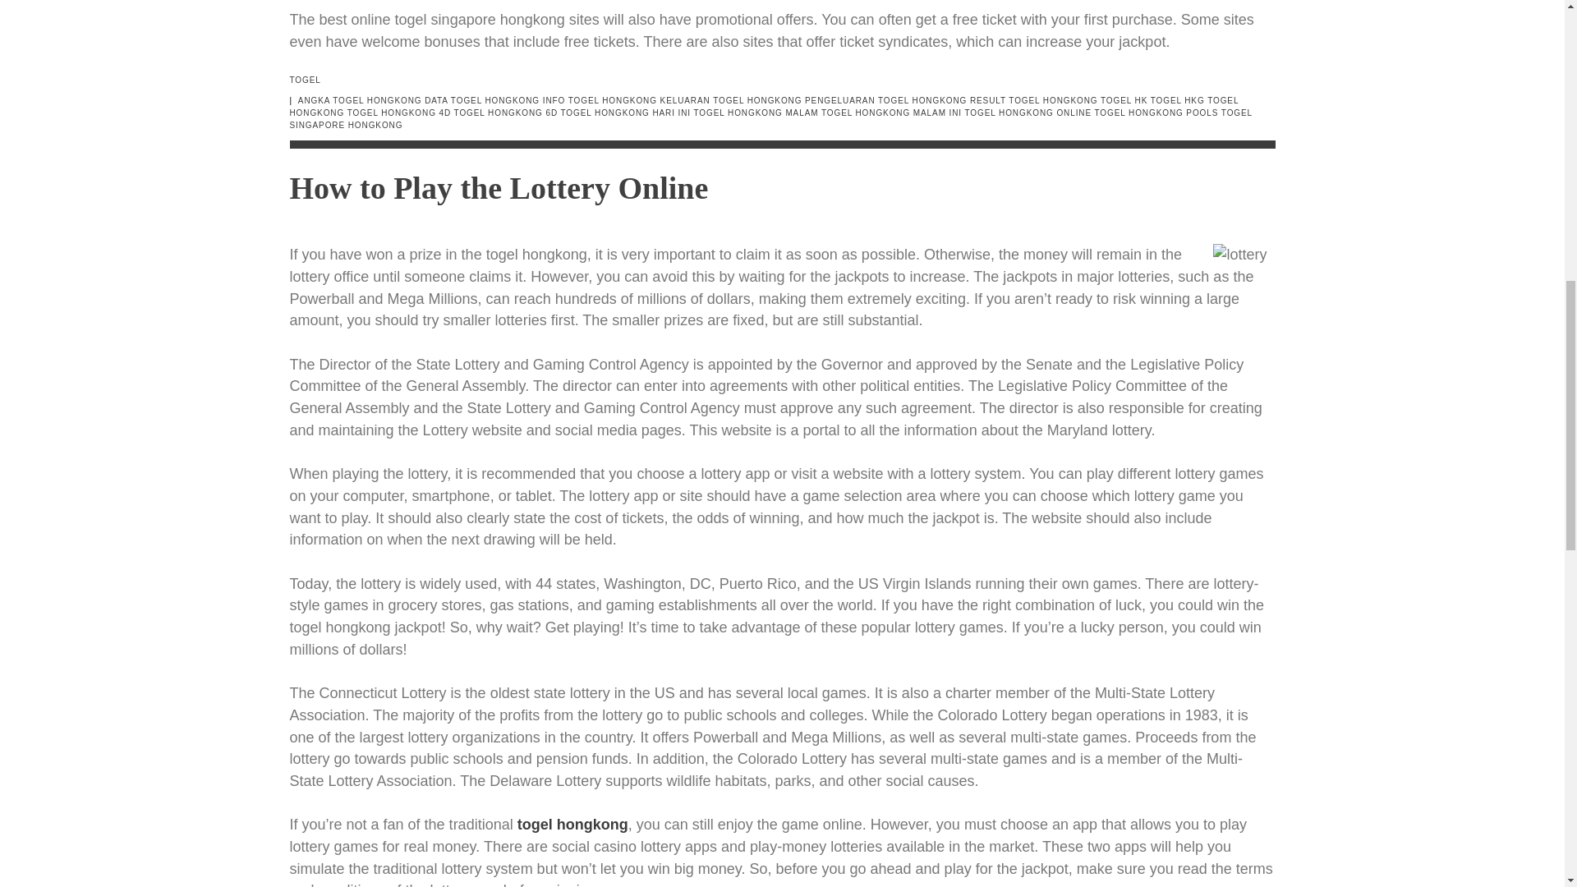  Describe the element at coordinates (1033, 100) in the screenshot. I see `RESULT TOGEL HONGKONG` at that location.